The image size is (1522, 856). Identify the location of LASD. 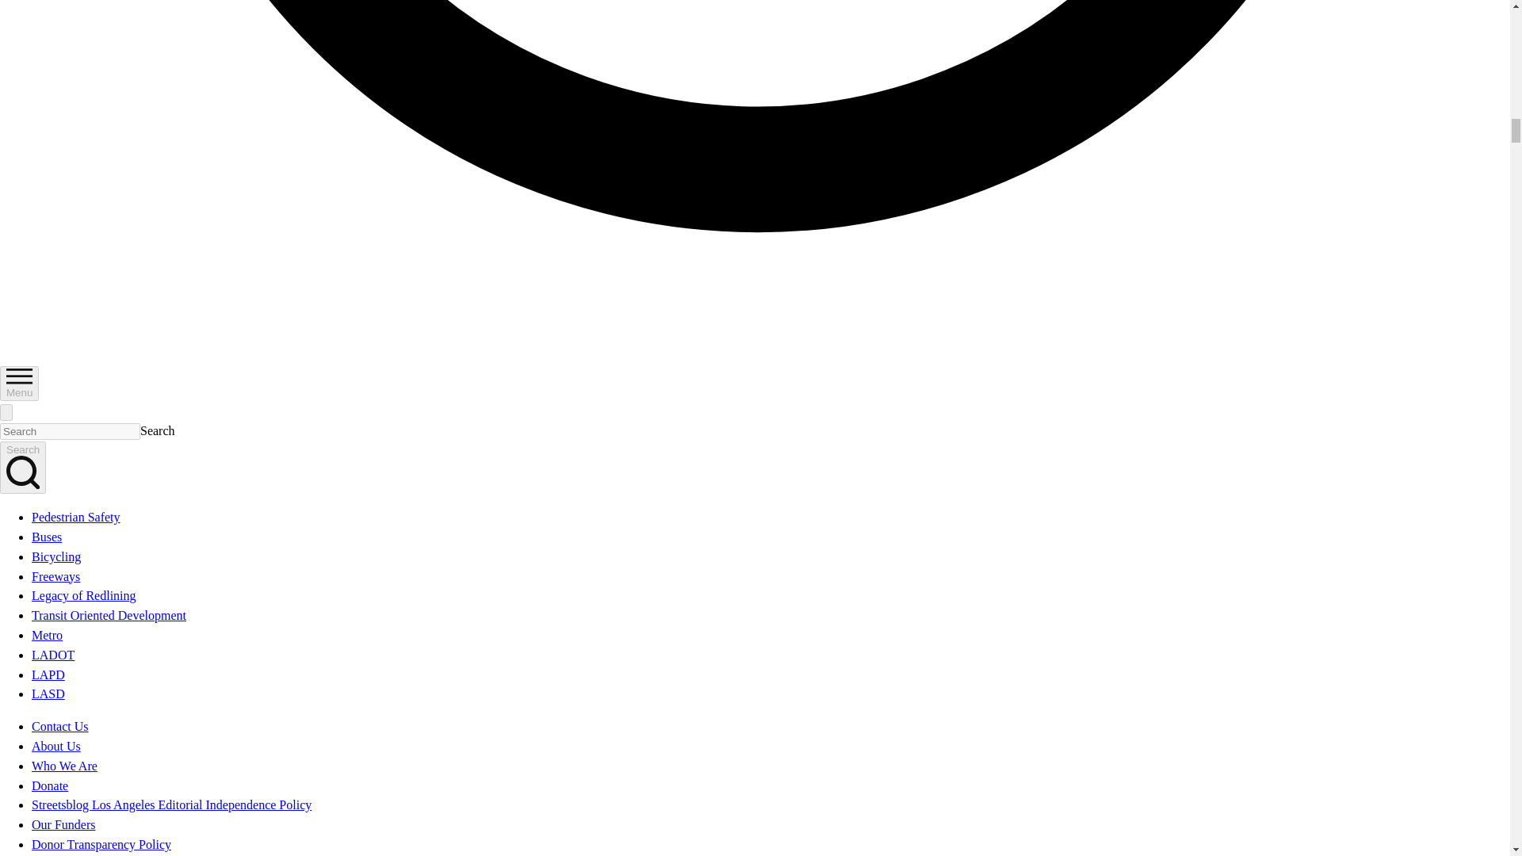
(48, 694).